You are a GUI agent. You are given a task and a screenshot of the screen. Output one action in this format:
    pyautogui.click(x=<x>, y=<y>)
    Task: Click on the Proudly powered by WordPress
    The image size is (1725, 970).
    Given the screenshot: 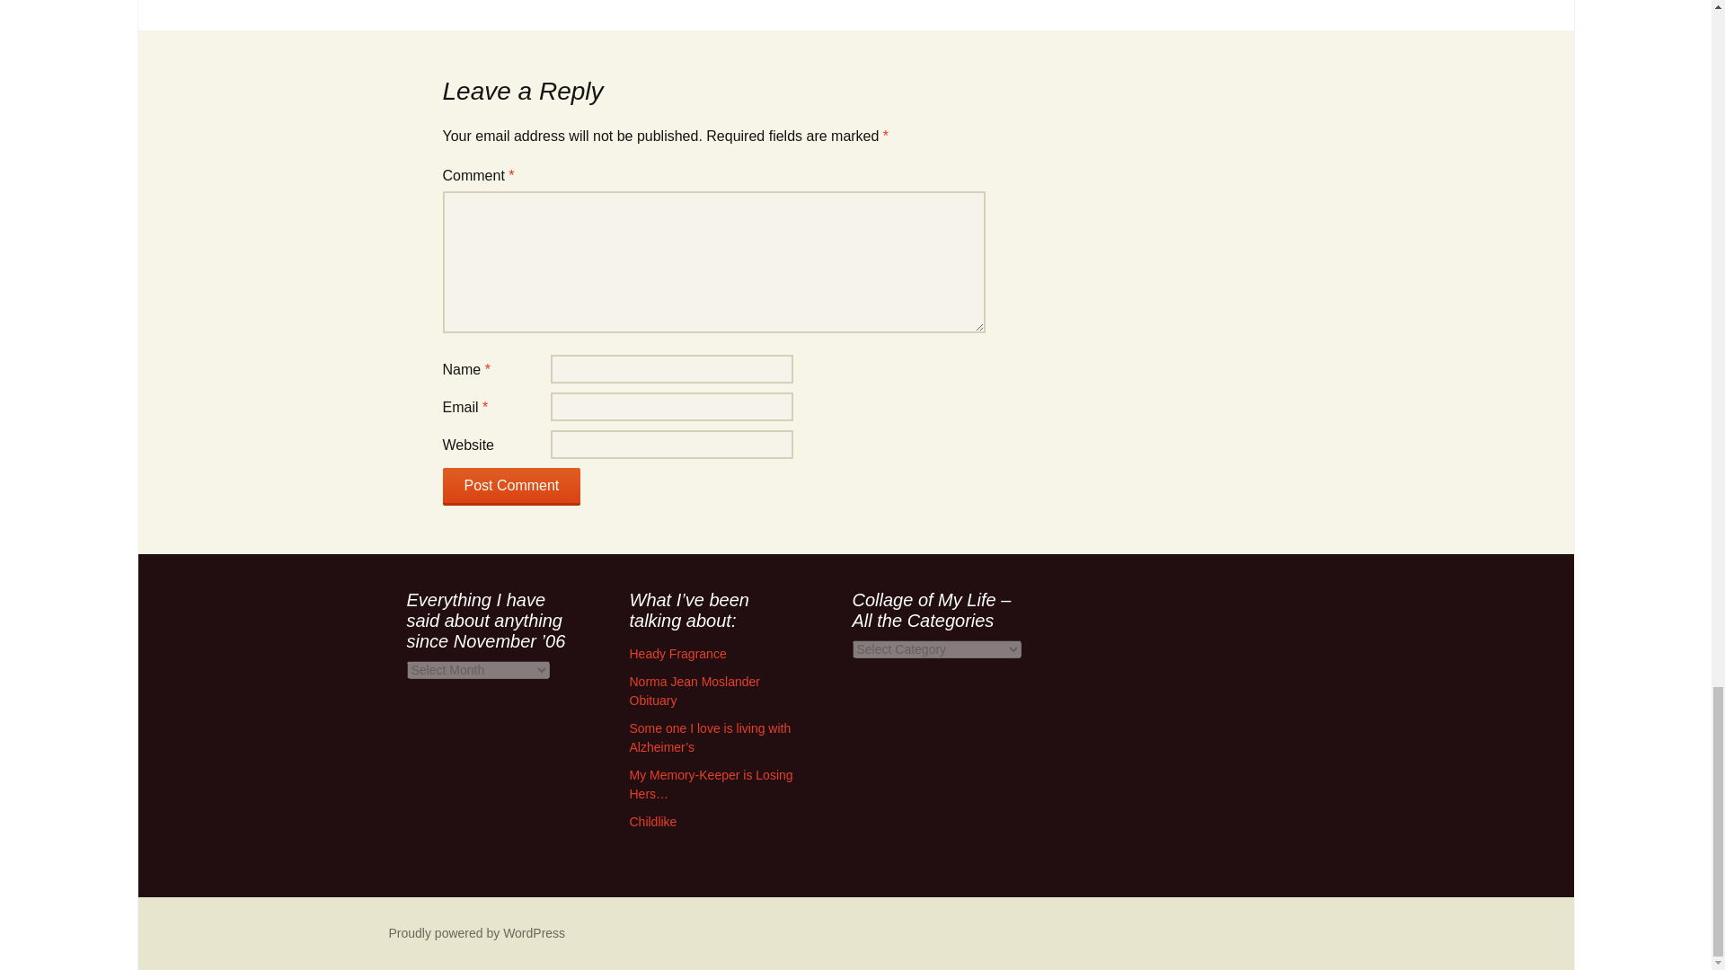 What is the action you would take?
    pyautogui.click(x=476, y=932)
    